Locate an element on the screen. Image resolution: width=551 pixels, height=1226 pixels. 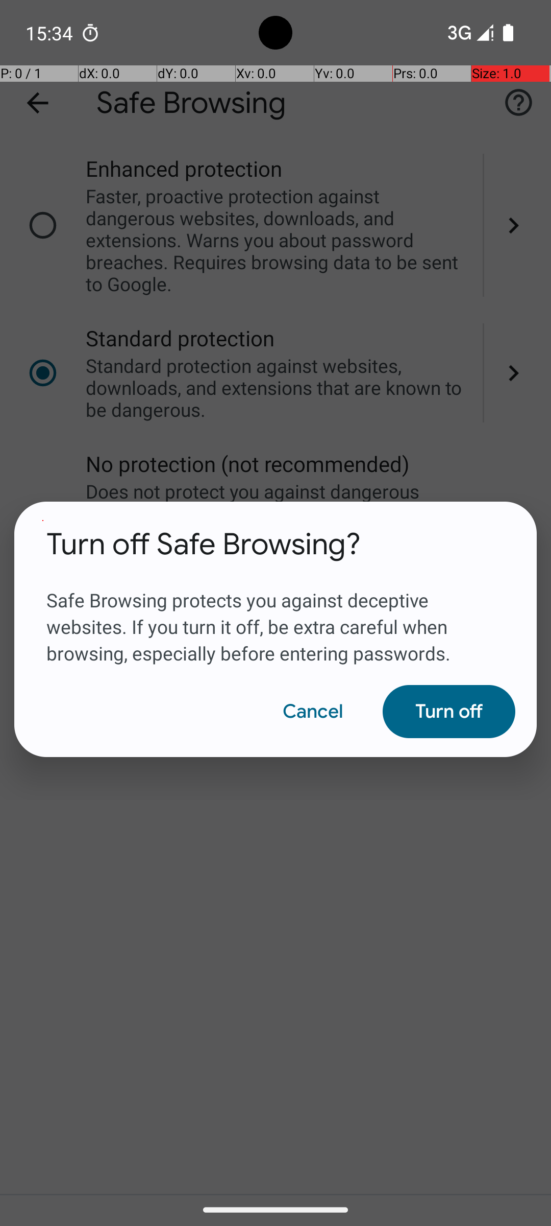
Turn off is located at coordinates (449, 712).